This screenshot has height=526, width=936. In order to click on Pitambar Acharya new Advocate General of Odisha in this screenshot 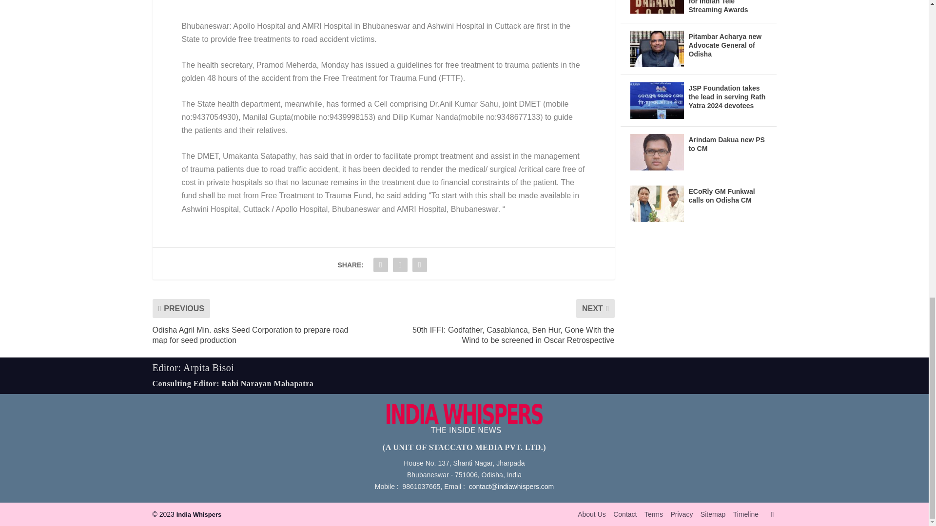, I will do `click(656, 49)`.